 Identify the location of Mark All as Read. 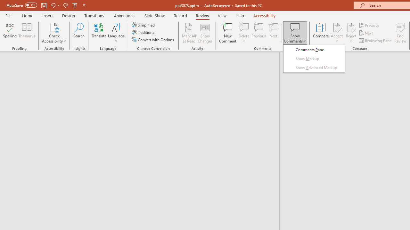
(189, 33).